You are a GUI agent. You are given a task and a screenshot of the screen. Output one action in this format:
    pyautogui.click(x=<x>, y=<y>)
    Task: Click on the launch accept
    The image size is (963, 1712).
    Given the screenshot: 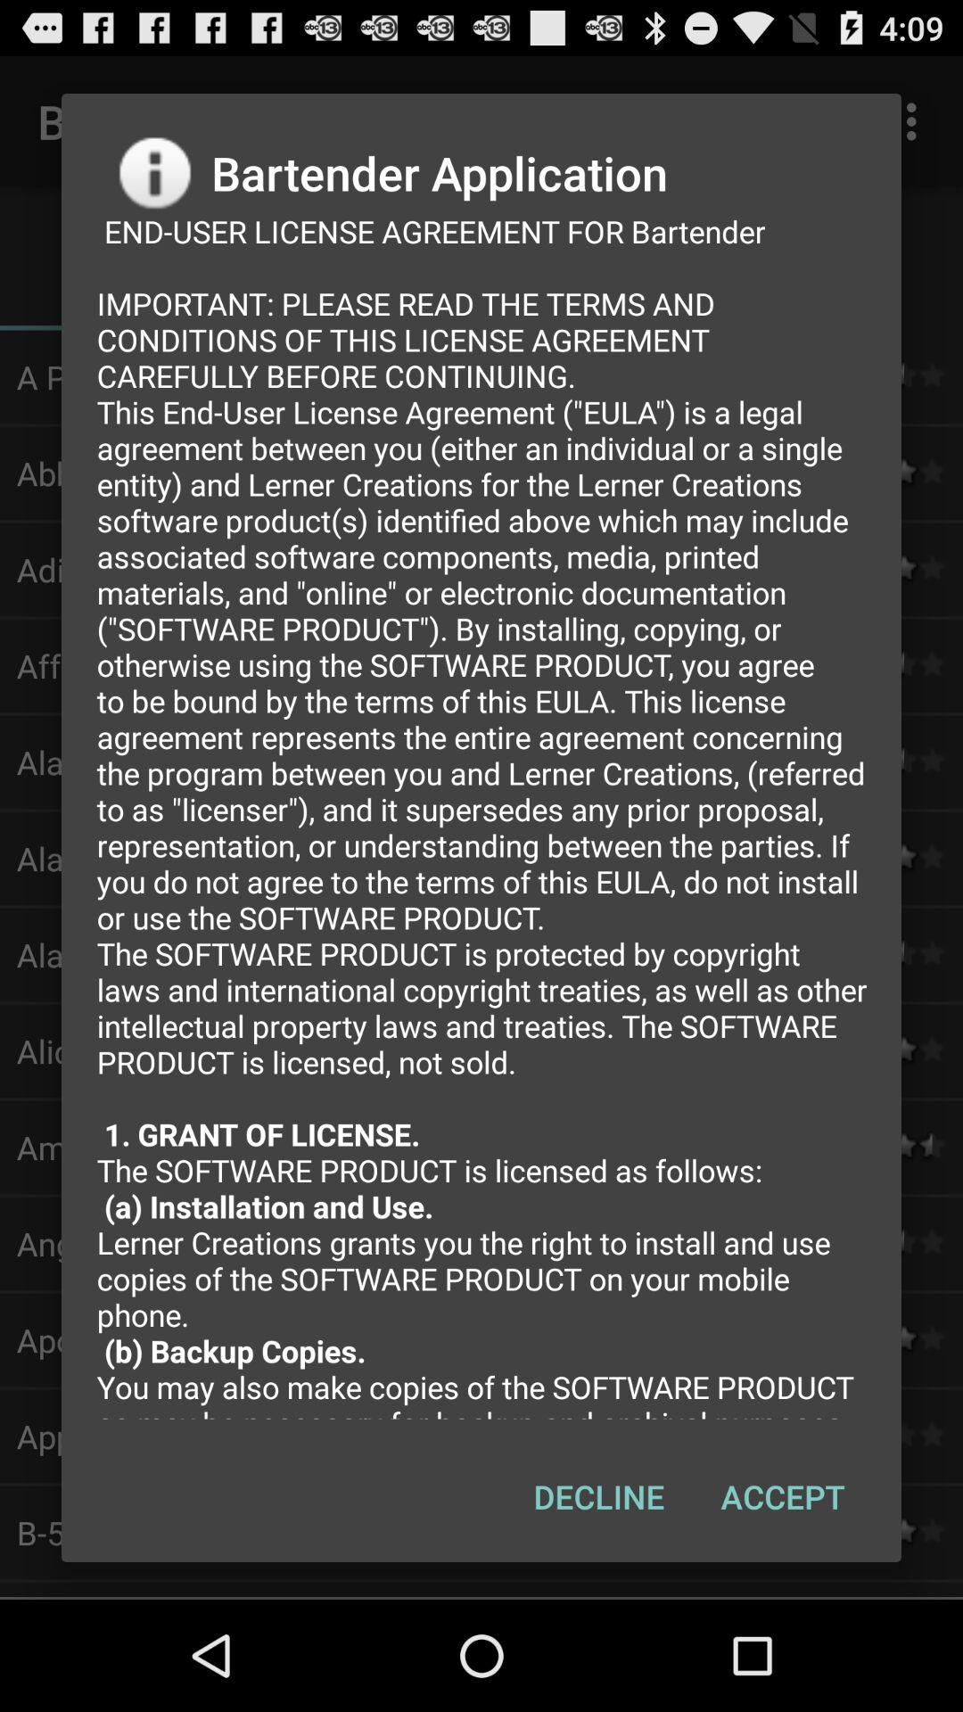 What is the action you would take?
    pyautogui.click(x=783, y=1496)
    